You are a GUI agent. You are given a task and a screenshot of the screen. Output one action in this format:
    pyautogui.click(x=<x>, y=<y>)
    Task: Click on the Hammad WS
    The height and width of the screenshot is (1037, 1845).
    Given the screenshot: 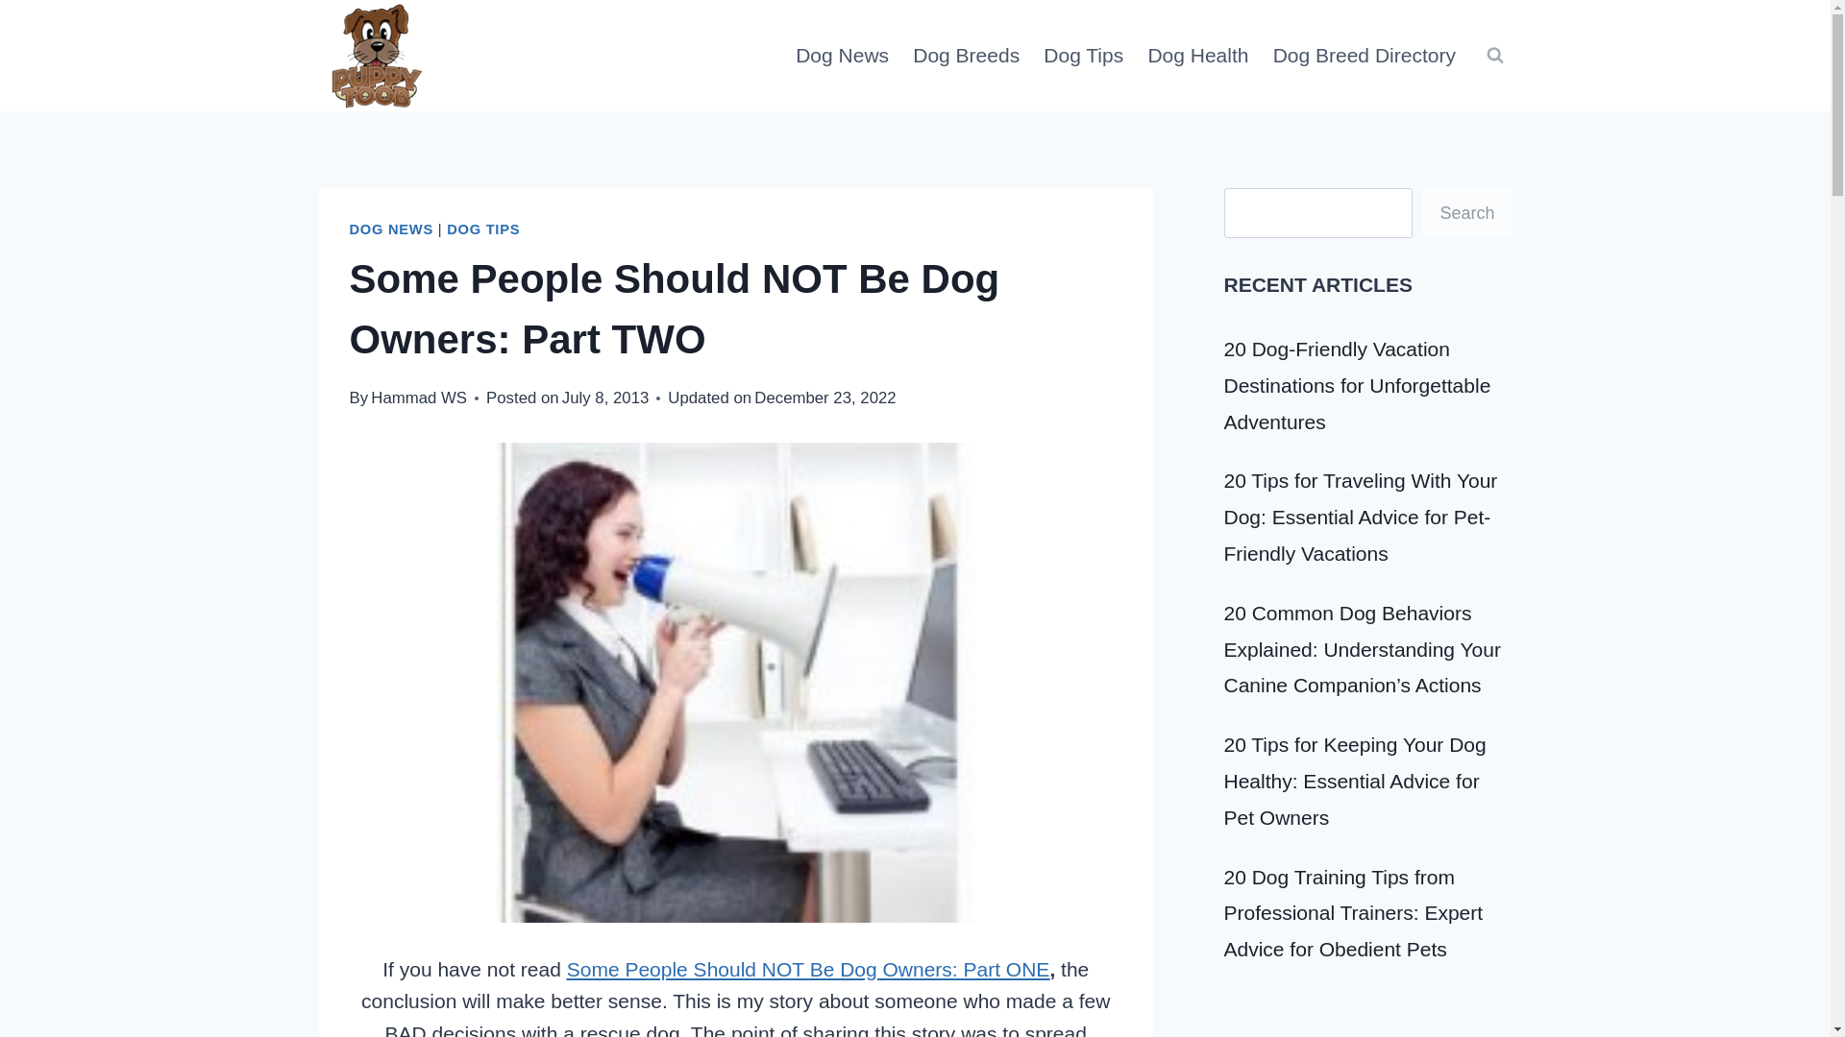 What is the action you would take?
    pyautogui.click(x=418, y=398)
    